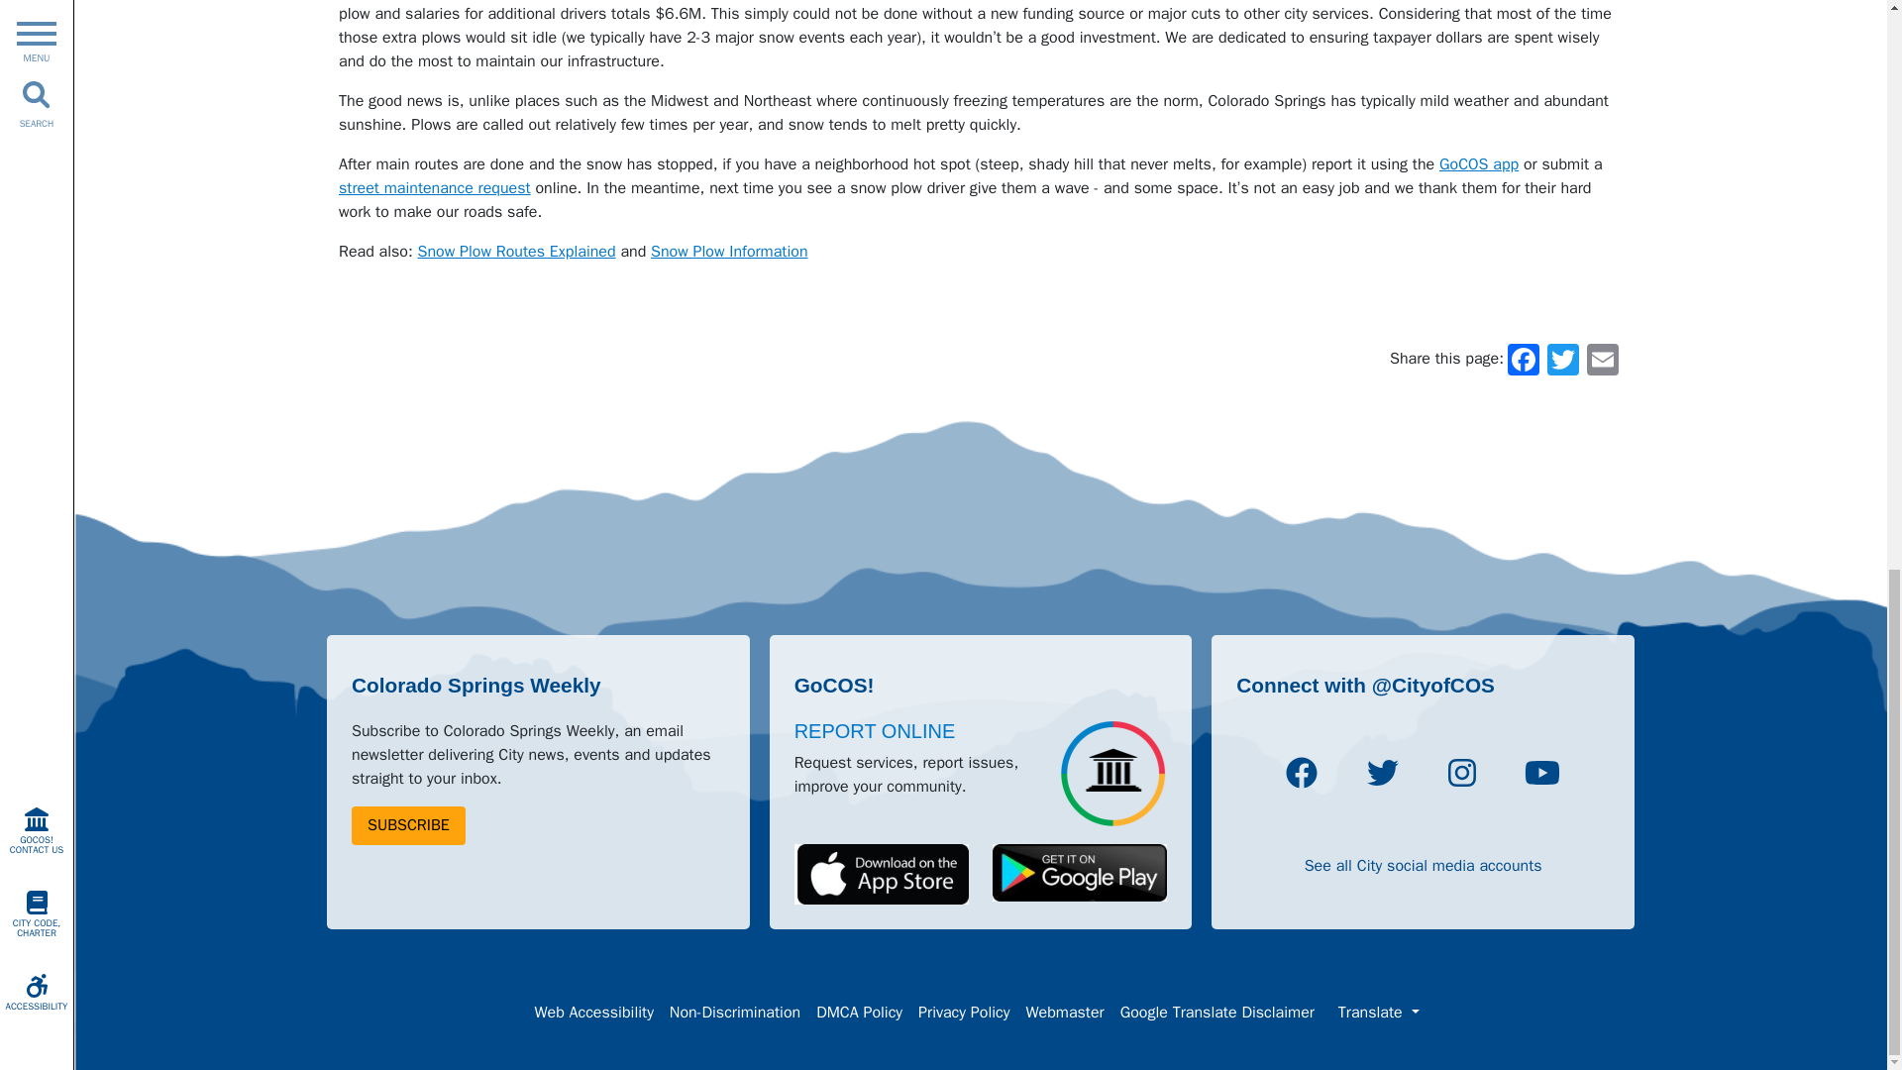 This screenshot has height=1070, width=1902. What do you see at coordinates (592, 1013) in the screenshot?
I see `Web Accessibility` at bounding box center [592, 1013].